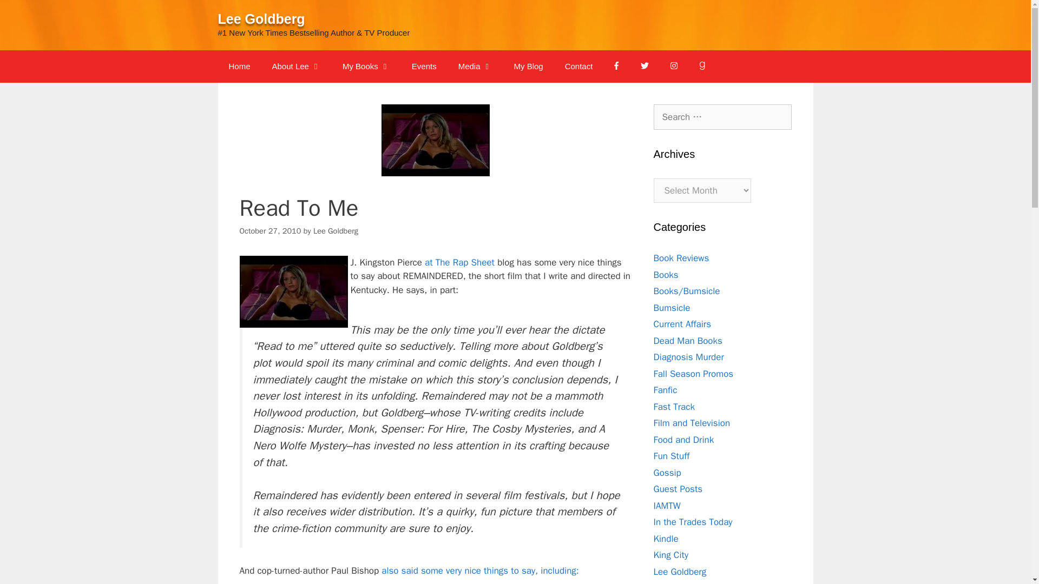  I want to click on Home, so click(239, 66).